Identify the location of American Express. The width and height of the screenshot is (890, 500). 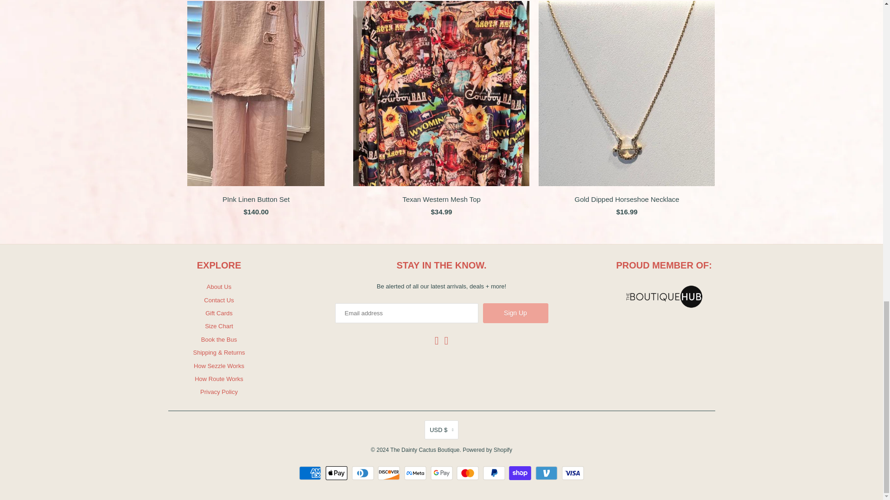
(311, 473).